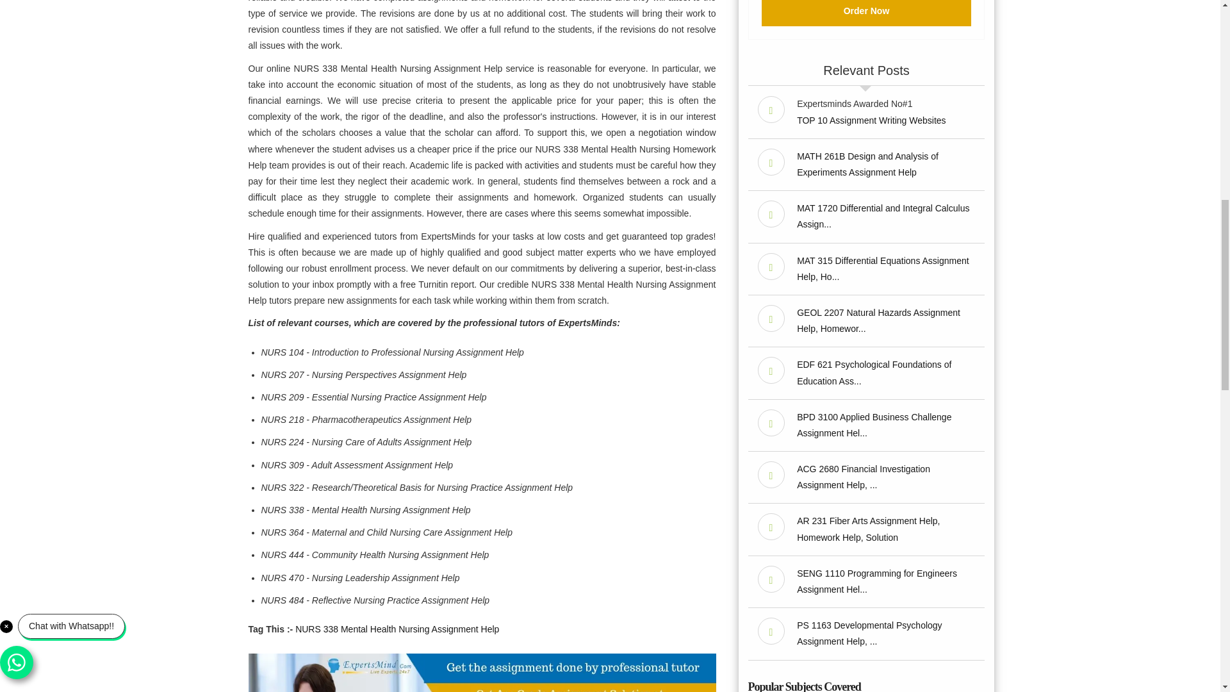  I want to click on EDF 621 Psychological Foundations of Education Ass..., so click(874, 372).